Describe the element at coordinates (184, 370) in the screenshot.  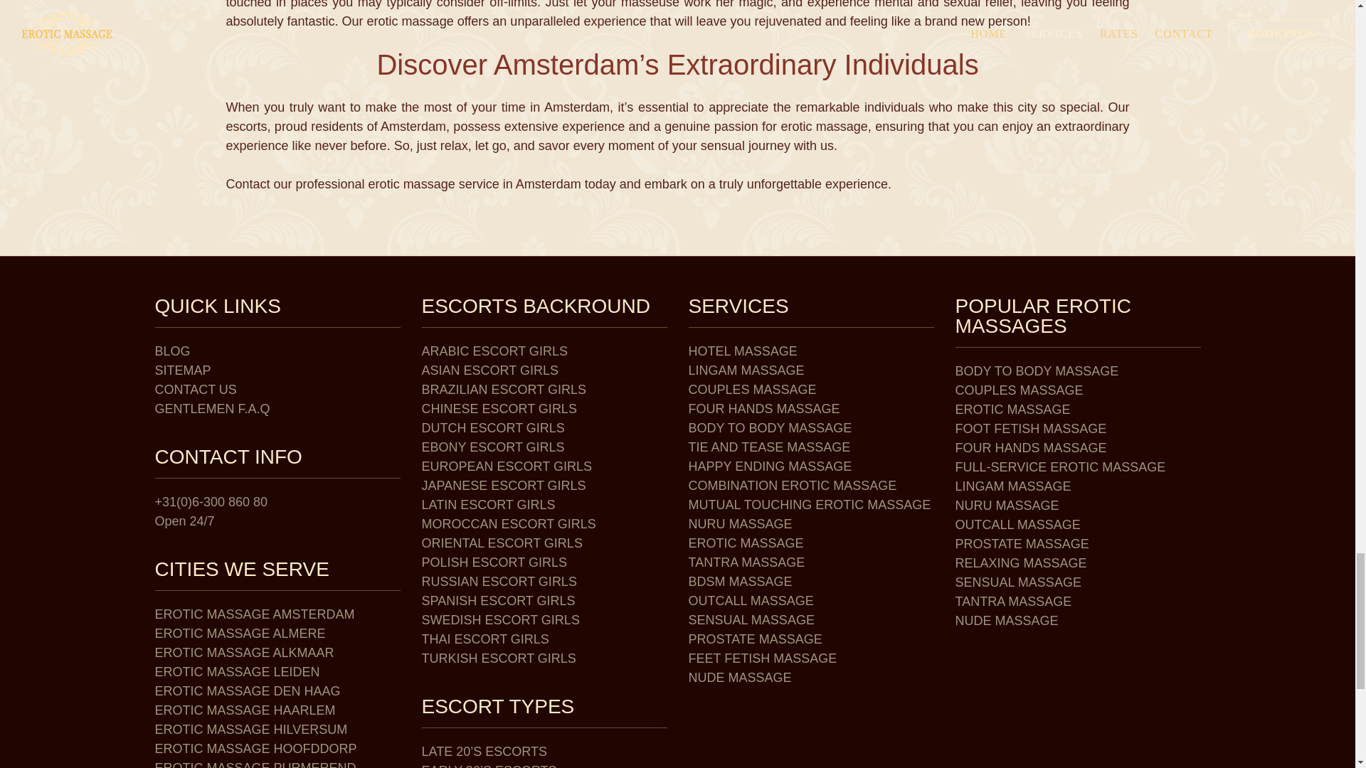
I see `SITEMAP` at that location.